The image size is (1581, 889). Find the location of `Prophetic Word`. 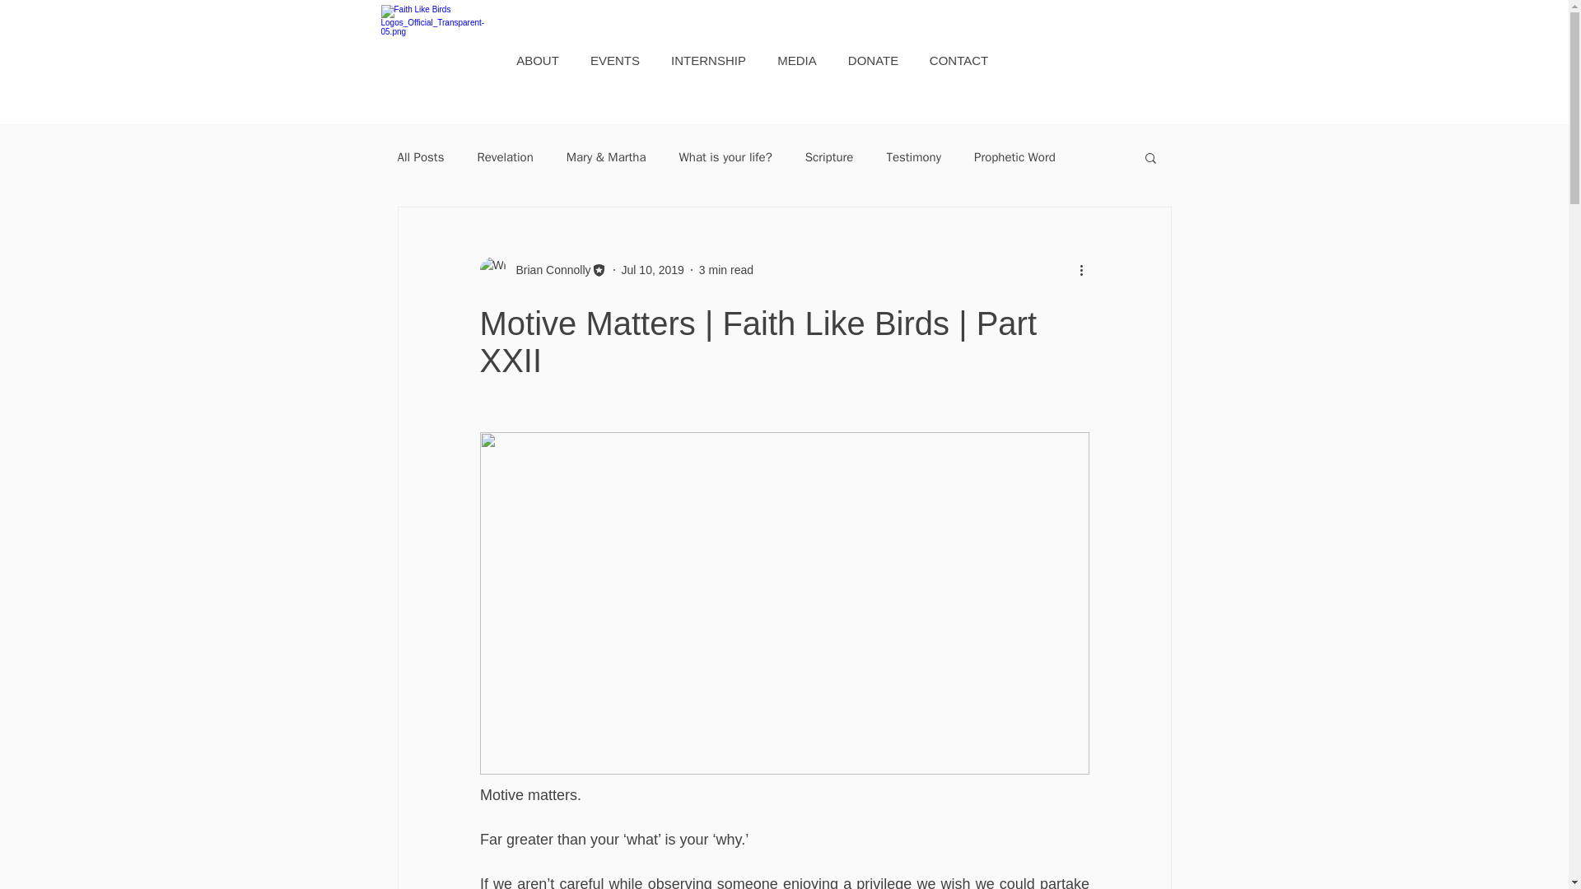

Prophetic Word is located at coordinates (1014, 157).